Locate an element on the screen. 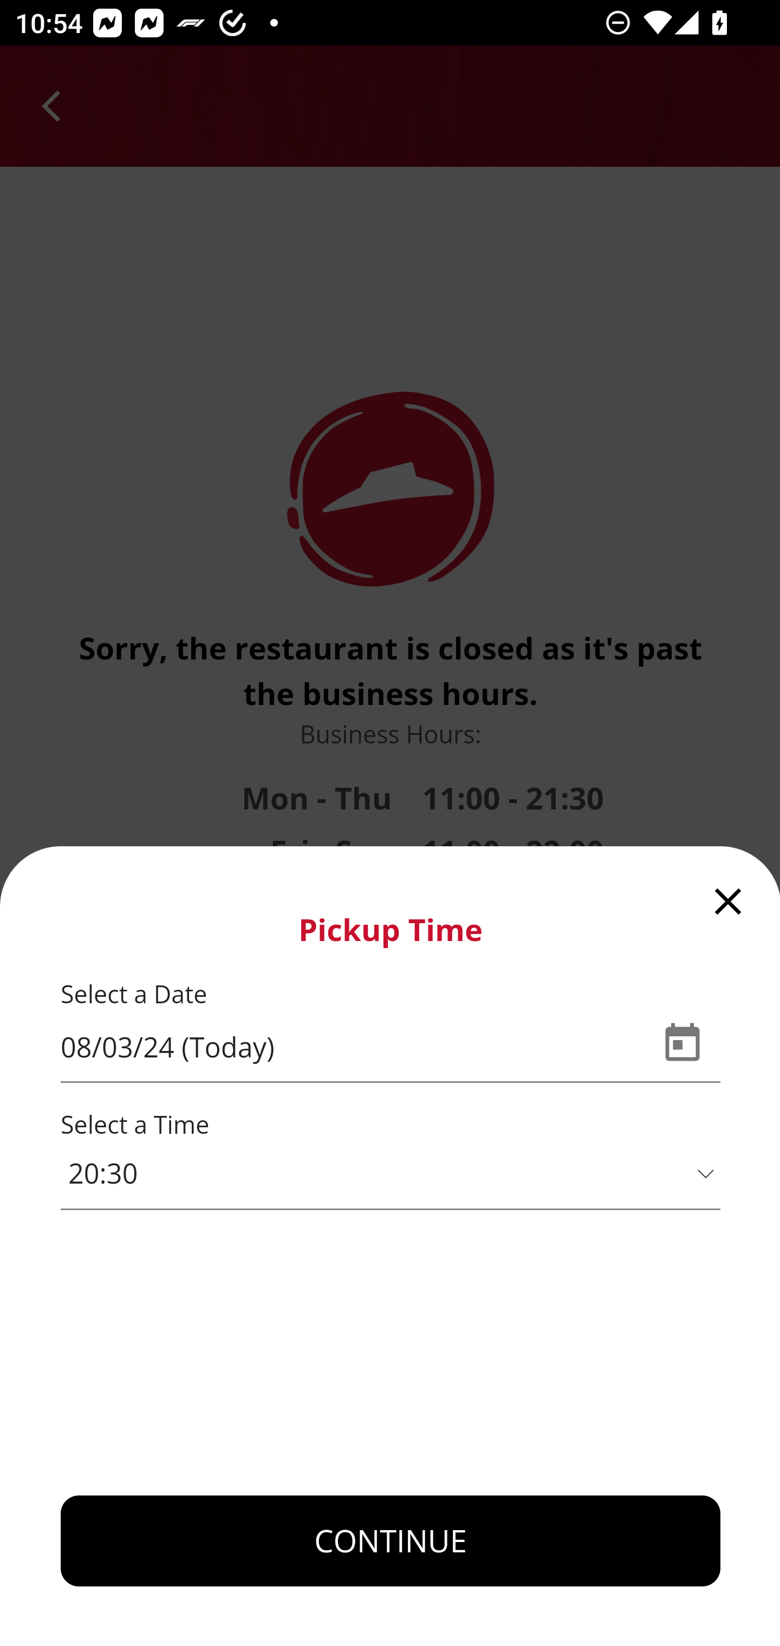 This screenshot has height=1646, width=780. CONTINUE is located at coordinates (391, 1541).